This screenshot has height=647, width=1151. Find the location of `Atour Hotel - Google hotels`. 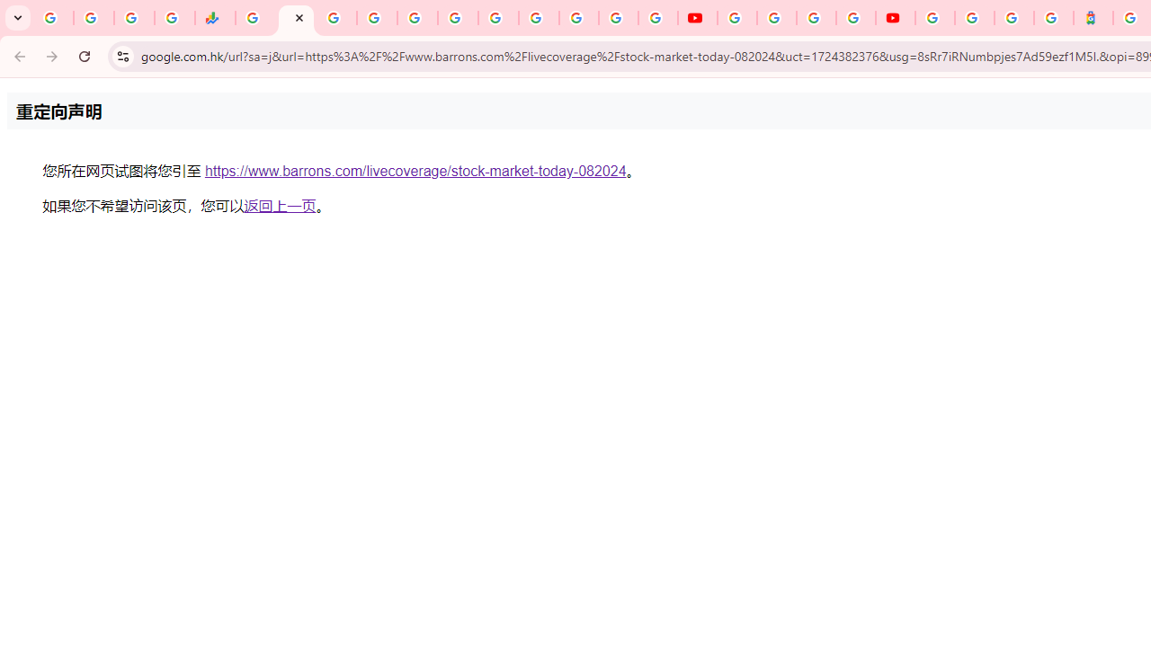

Atour Hotel - Google hotels is located at coordinates (1093, 18).